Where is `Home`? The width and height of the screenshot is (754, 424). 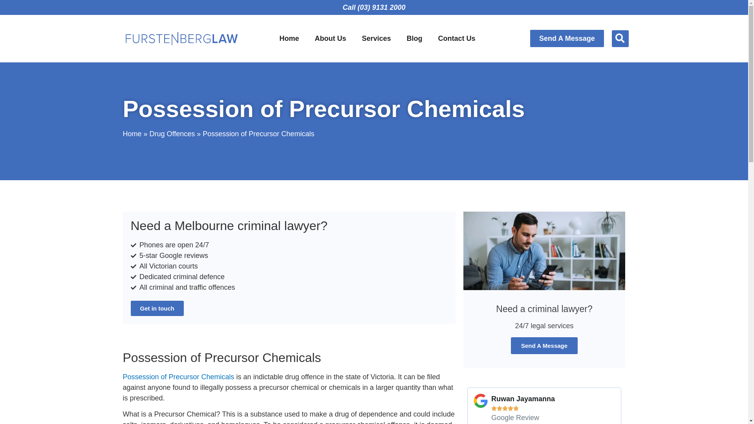
Home is located at coordinates (289, 38).